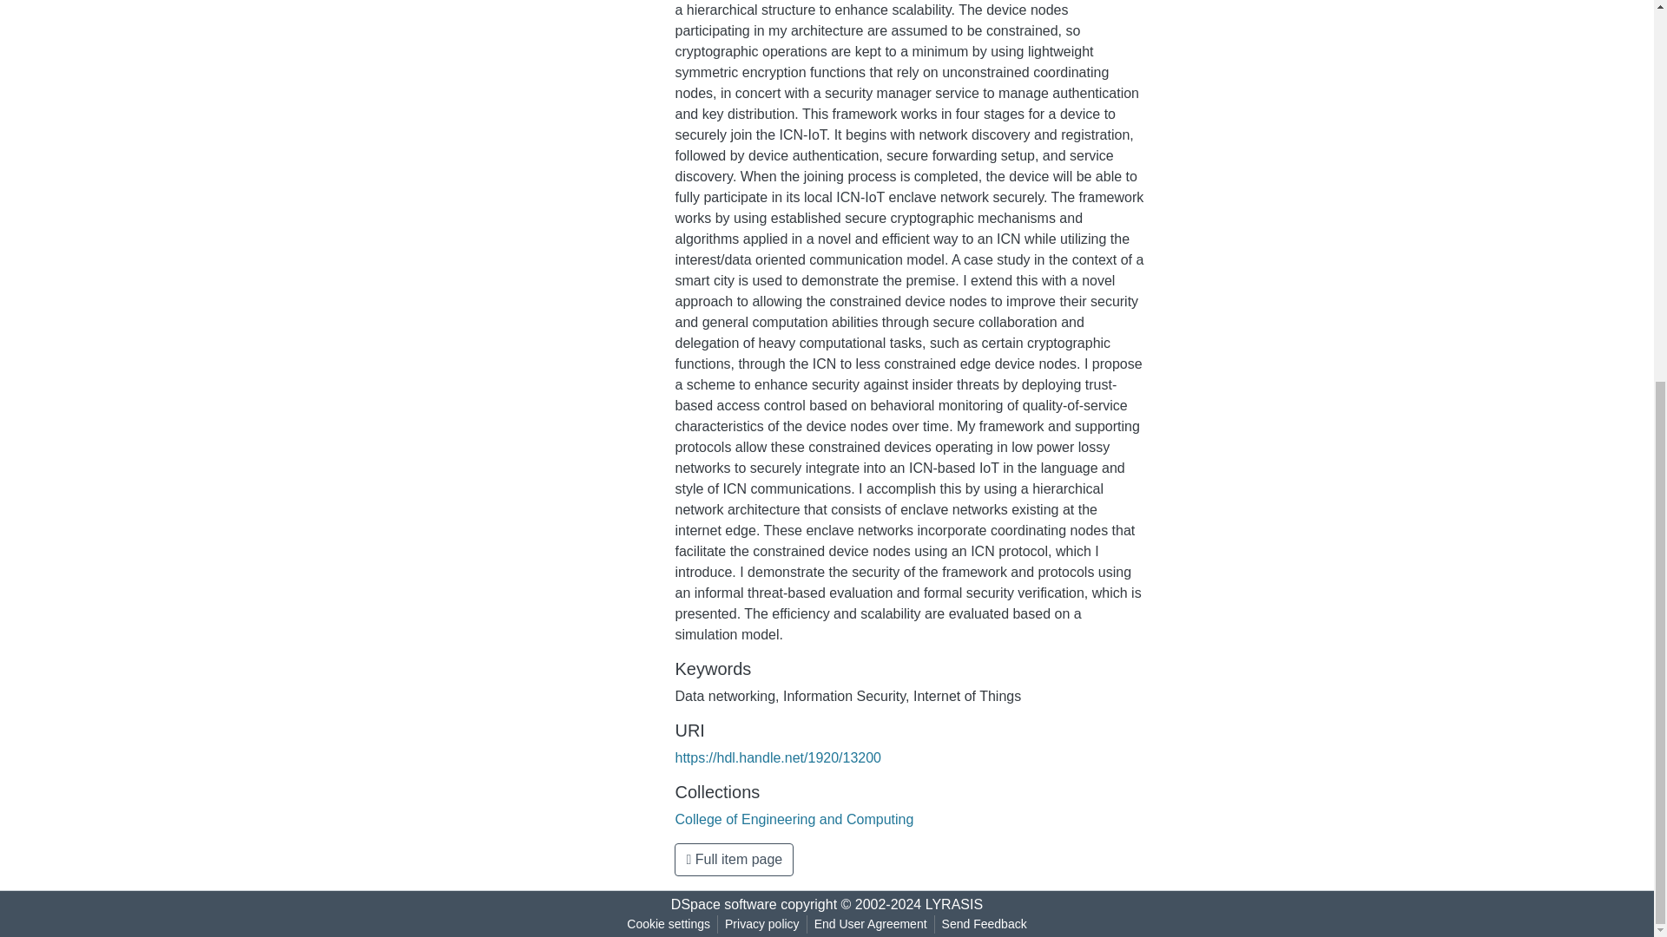 Image resolution: width=1667 pixels, height=937 pixels. Describe the element at coordinates (734, 859) in the screenshot. I see `Full item page` at that location.